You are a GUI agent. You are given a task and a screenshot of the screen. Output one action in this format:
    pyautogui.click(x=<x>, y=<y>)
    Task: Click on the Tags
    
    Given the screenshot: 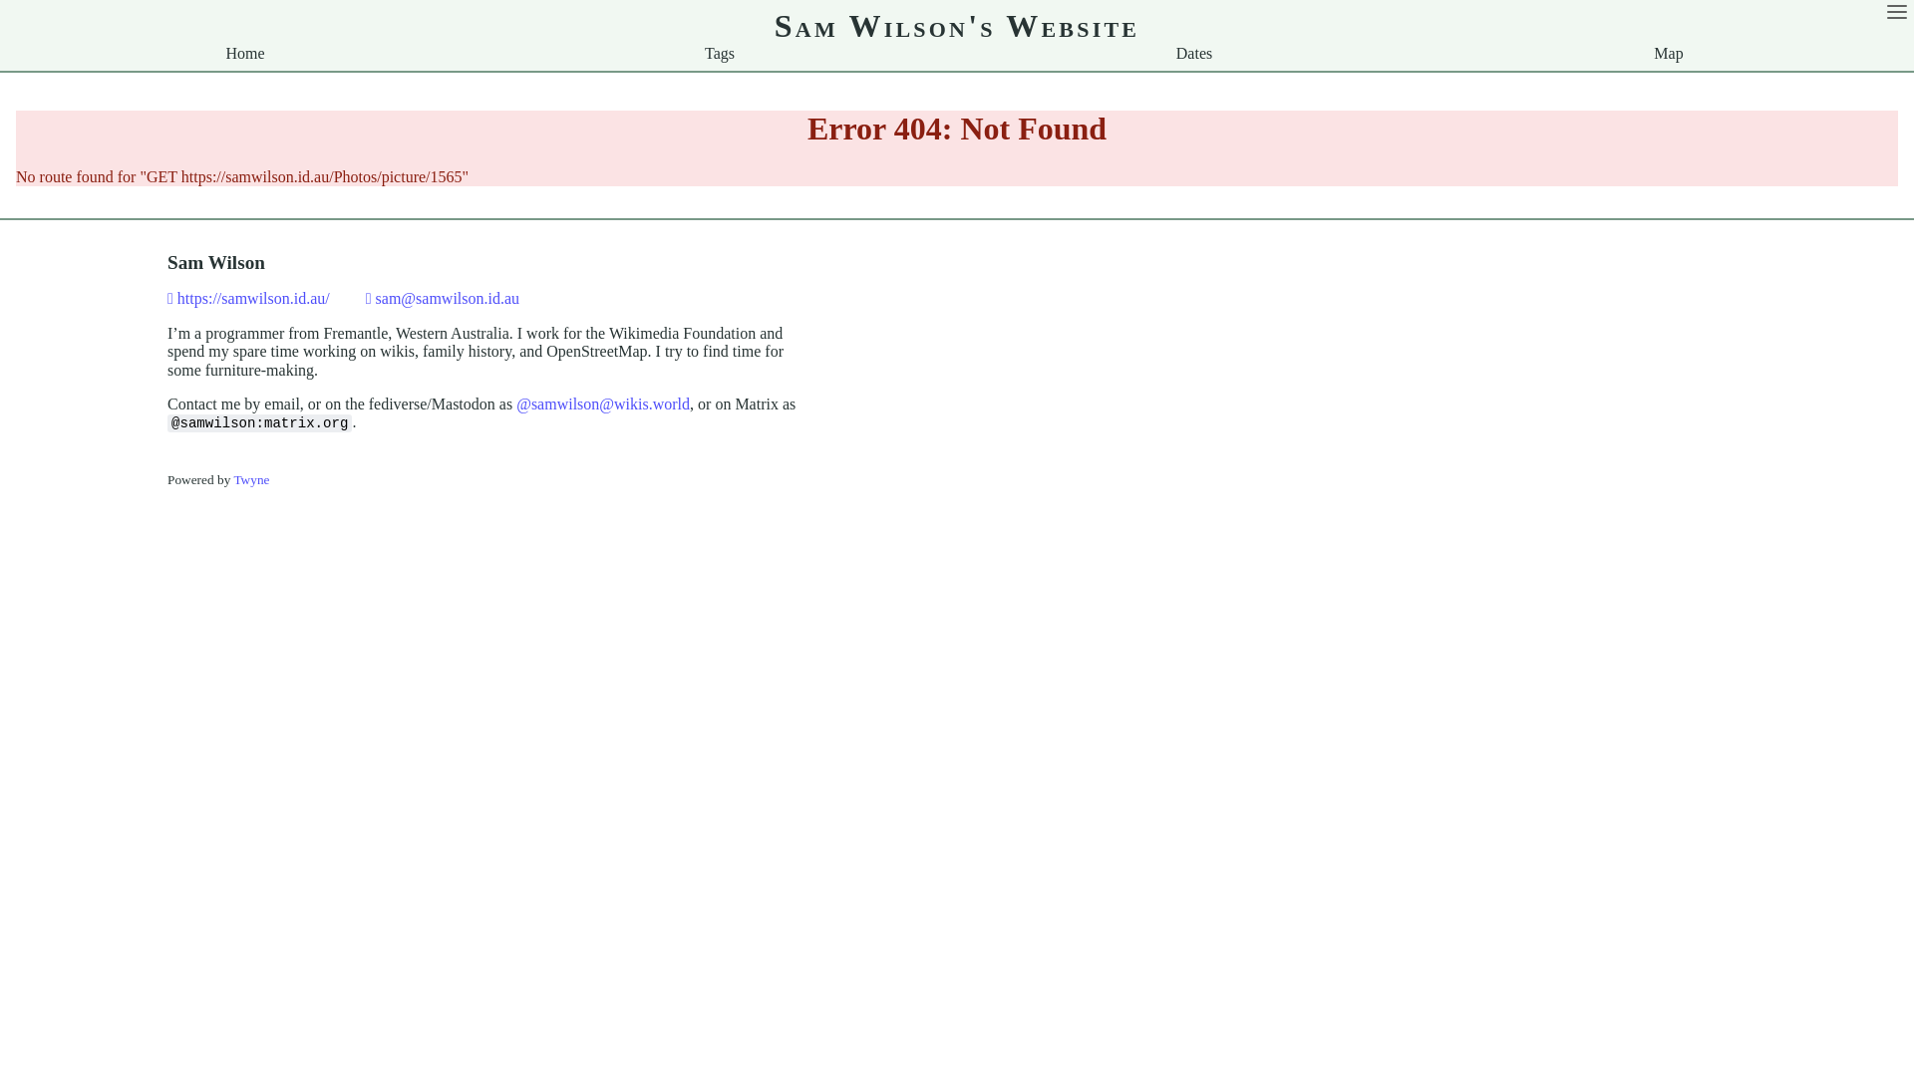 What is the action you would take?
    pyautogui.click(x=720, y=54)
    